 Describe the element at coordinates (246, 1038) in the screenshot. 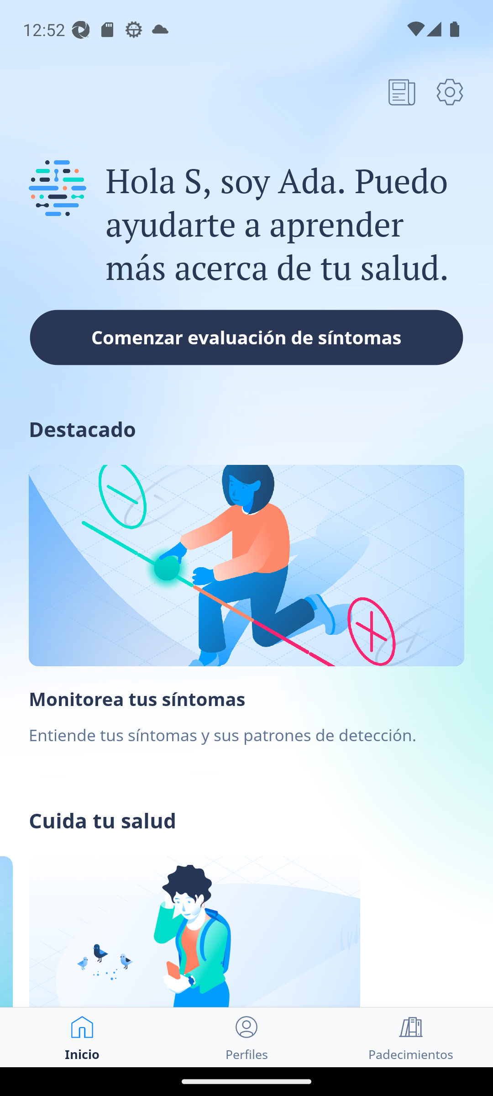

I see `Perfiles` at that location.